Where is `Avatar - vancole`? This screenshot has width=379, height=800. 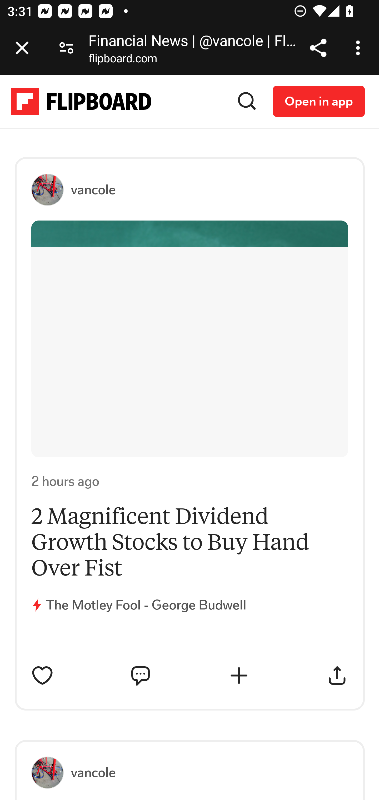
Avatar - vancole is located at coordinates (52, 773).